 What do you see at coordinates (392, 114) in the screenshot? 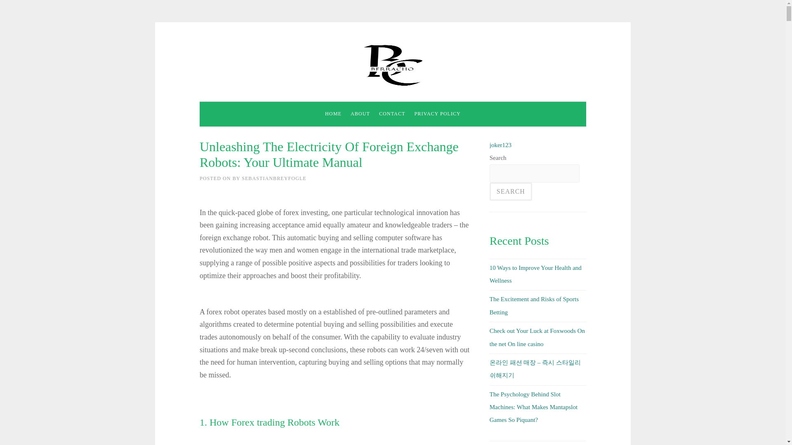
I see `CONTACT` at bounding box center [392, 114].